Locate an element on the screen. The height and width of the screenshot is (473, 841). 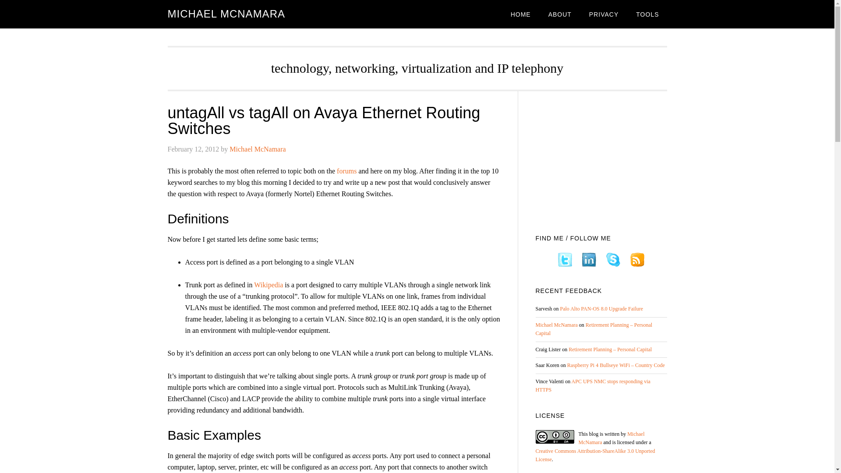
Michael McNamara is located at coordinates (611, 438).